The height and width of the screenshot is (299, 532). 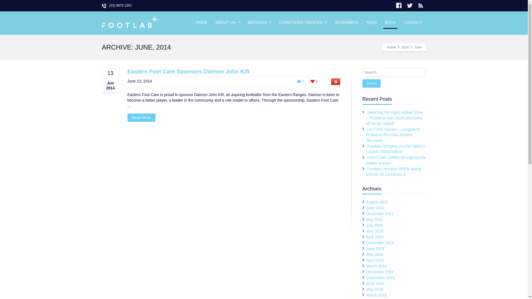 What do you see at coordinates (372, 83) in the screenshot?
I see `Search` at bounding box center [372, 83].